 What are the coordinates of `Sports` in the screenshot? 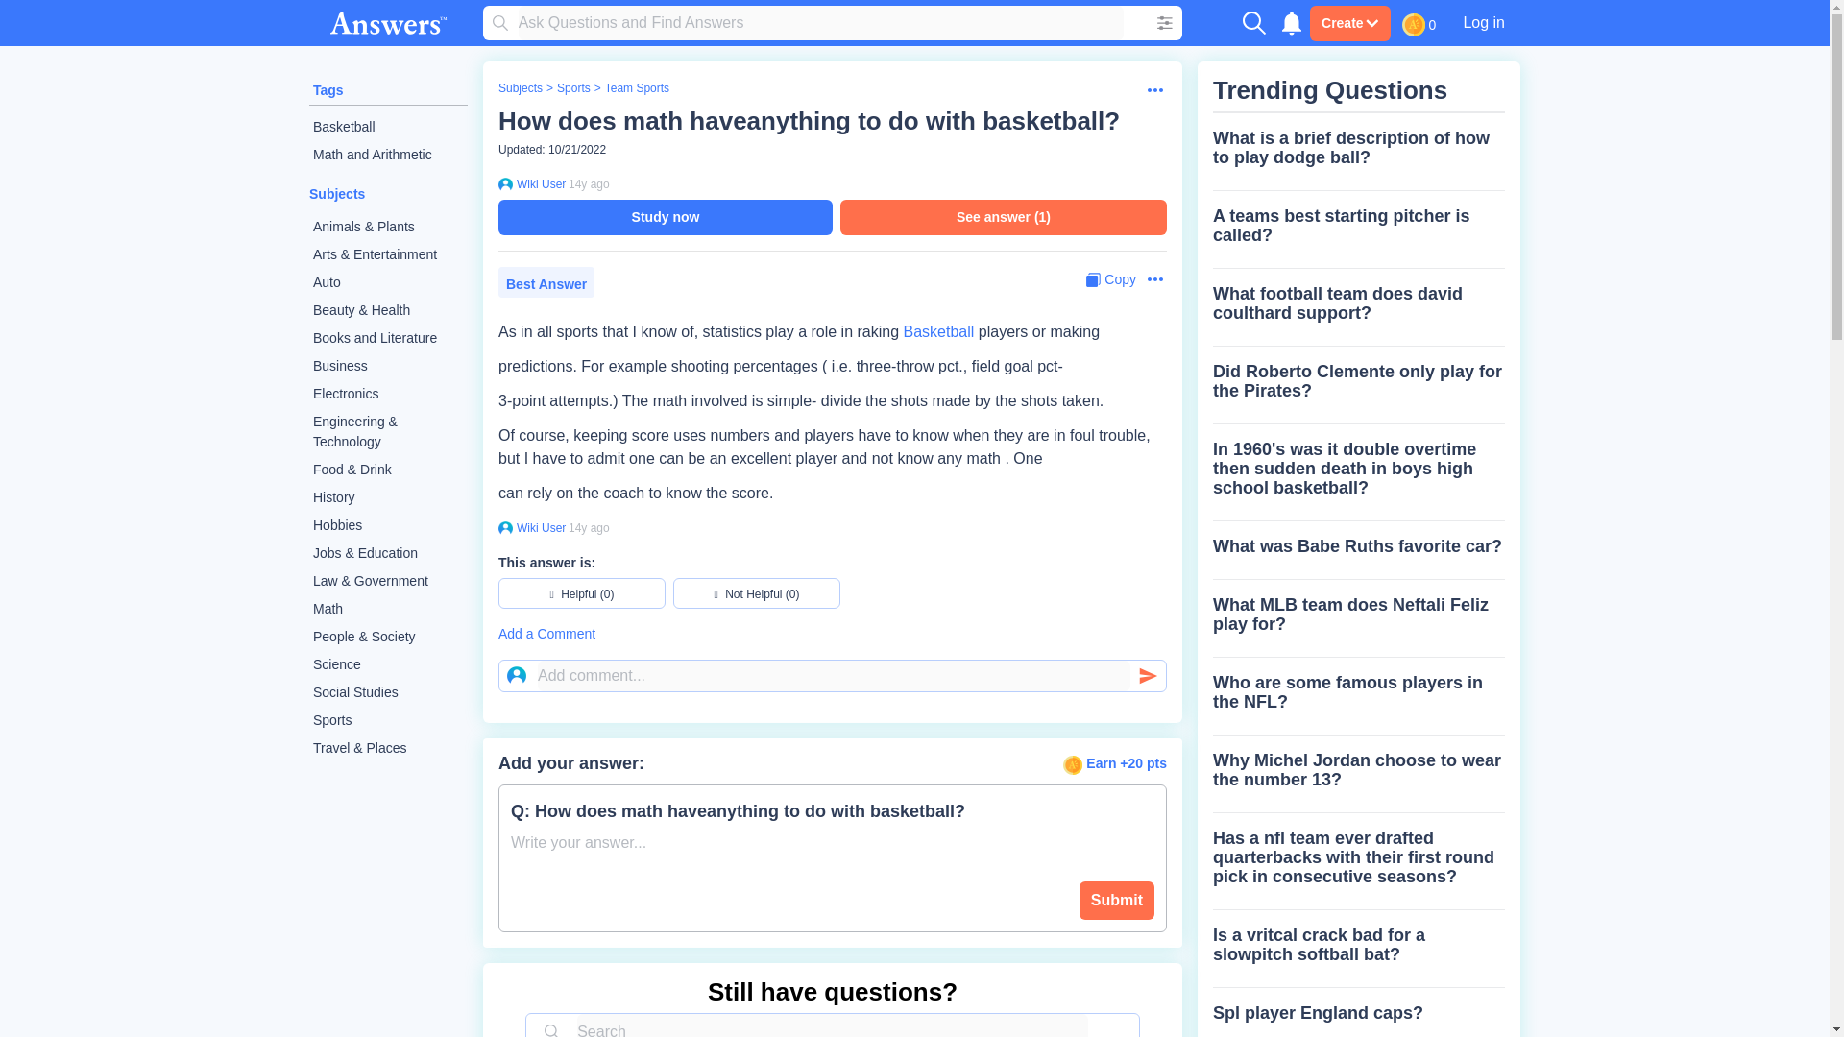 It's located at (572, 88).